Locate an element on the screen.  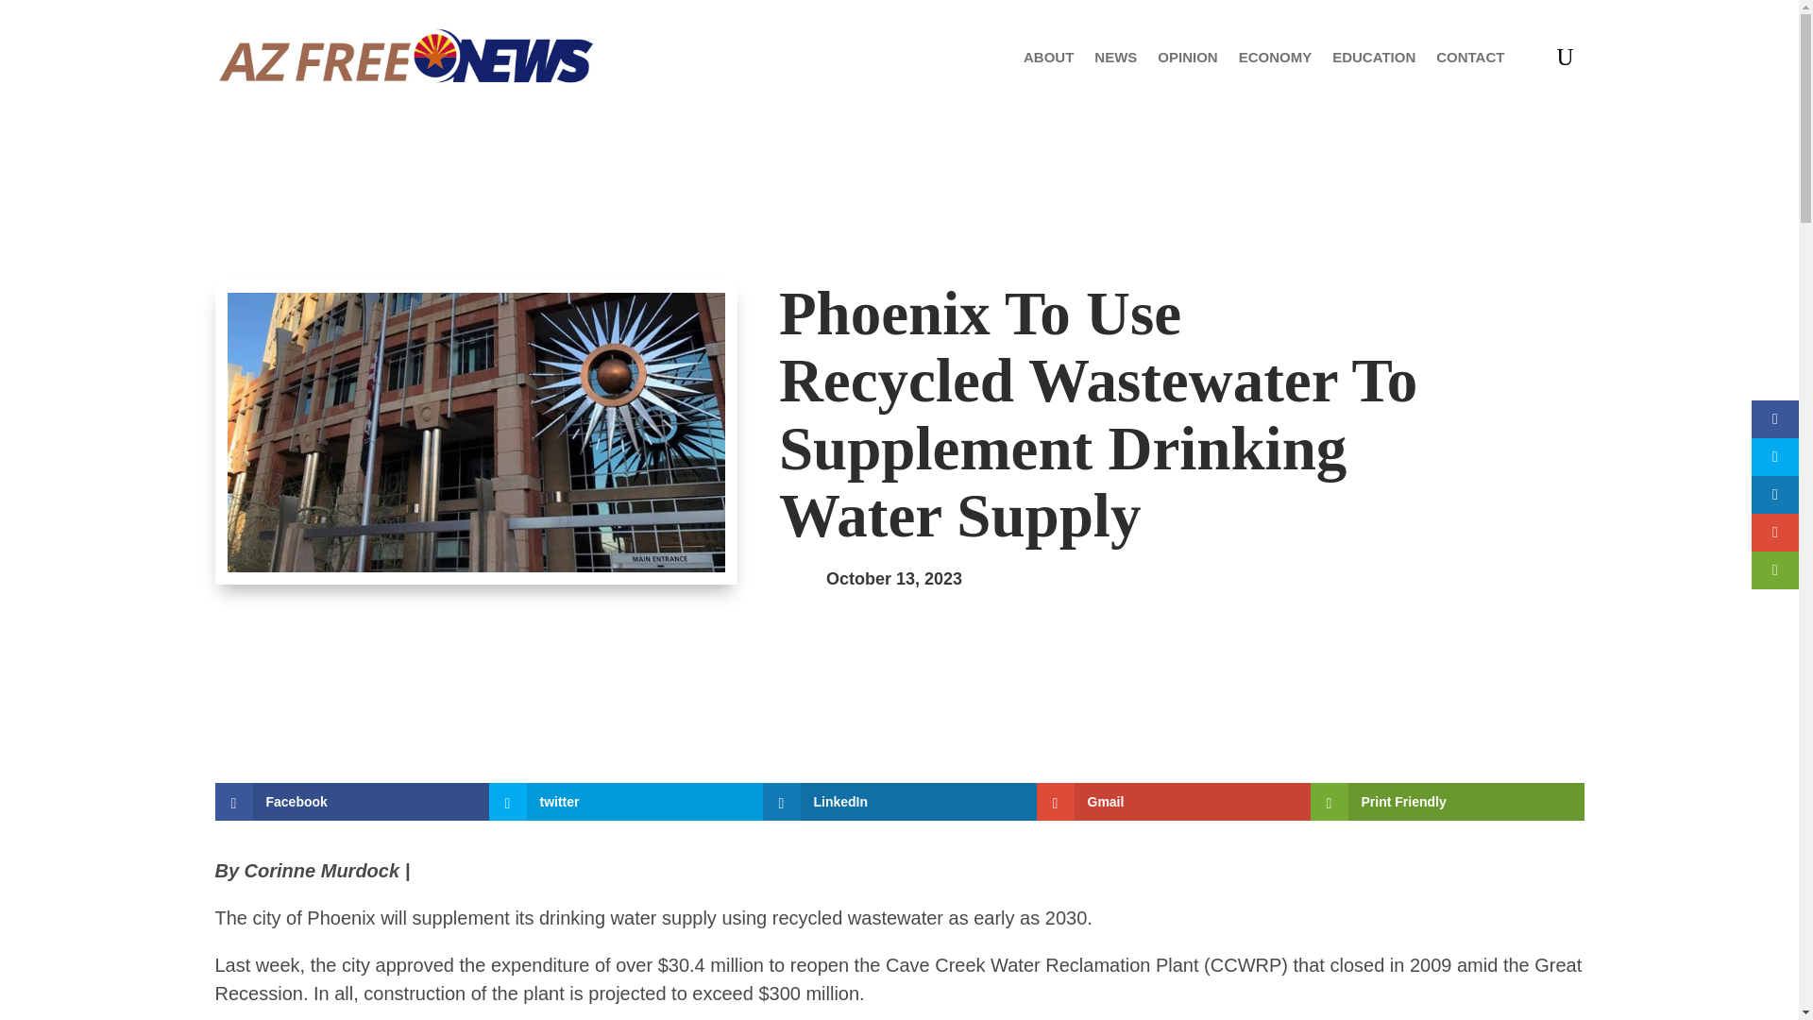
EDUCATION is located at coordinates (1374, 57).